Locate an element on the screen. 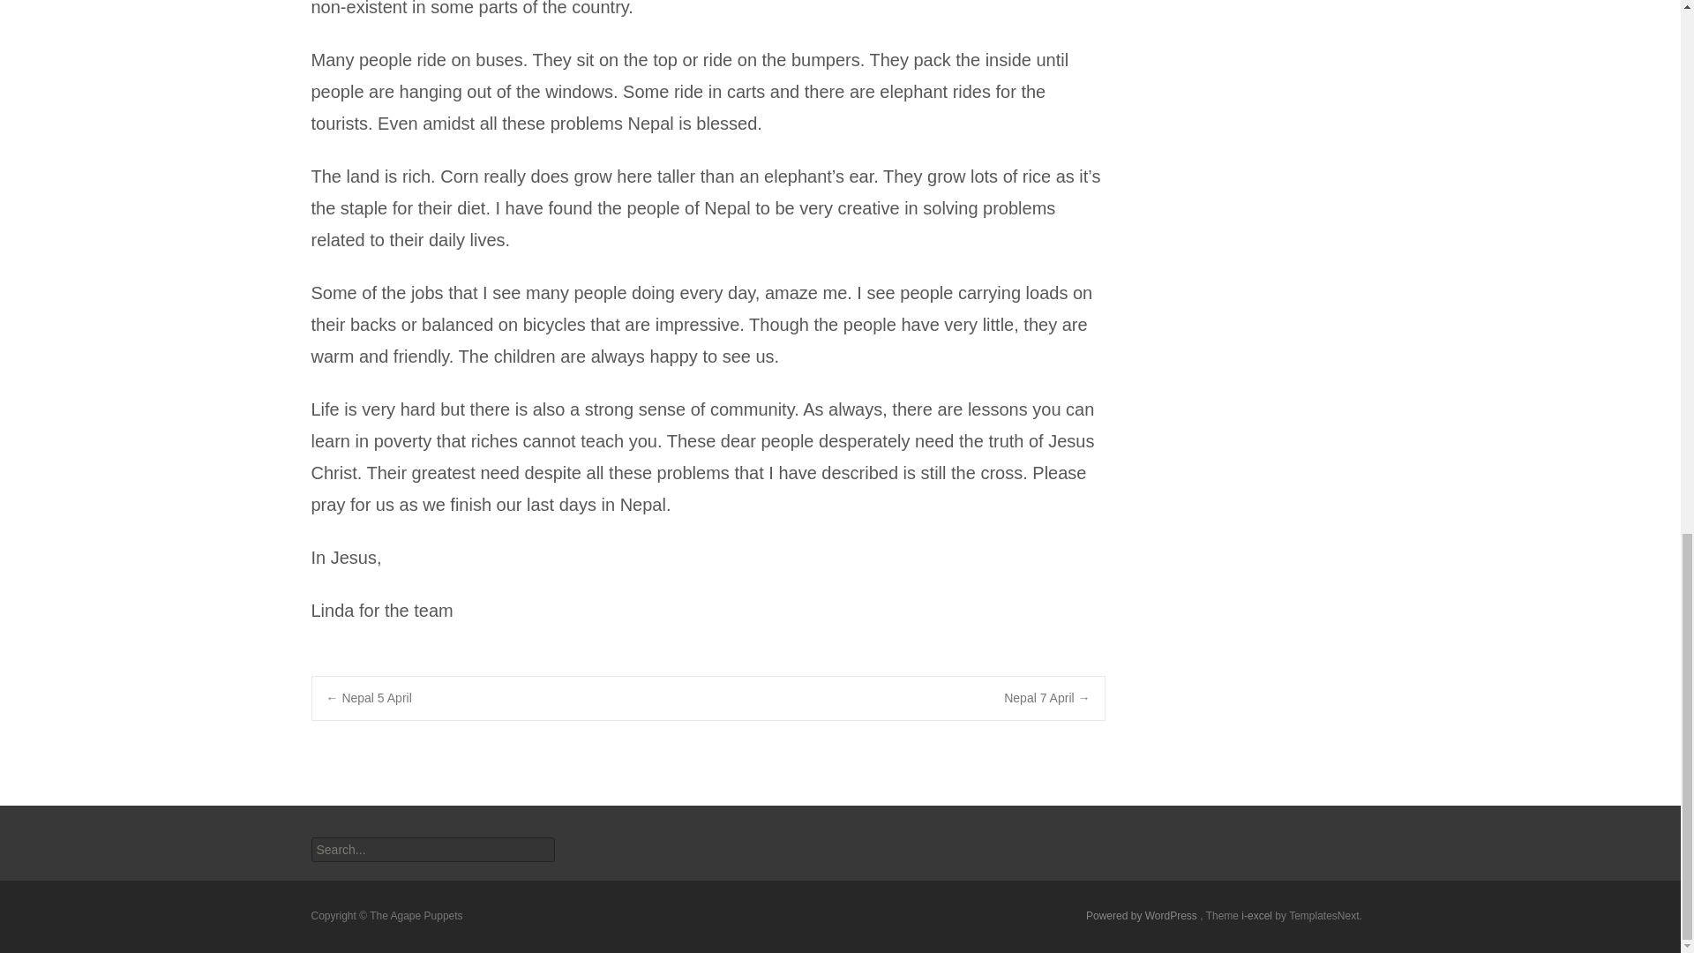 The image size is (1694, 953). Search for: is located at coordinates (431, 850).